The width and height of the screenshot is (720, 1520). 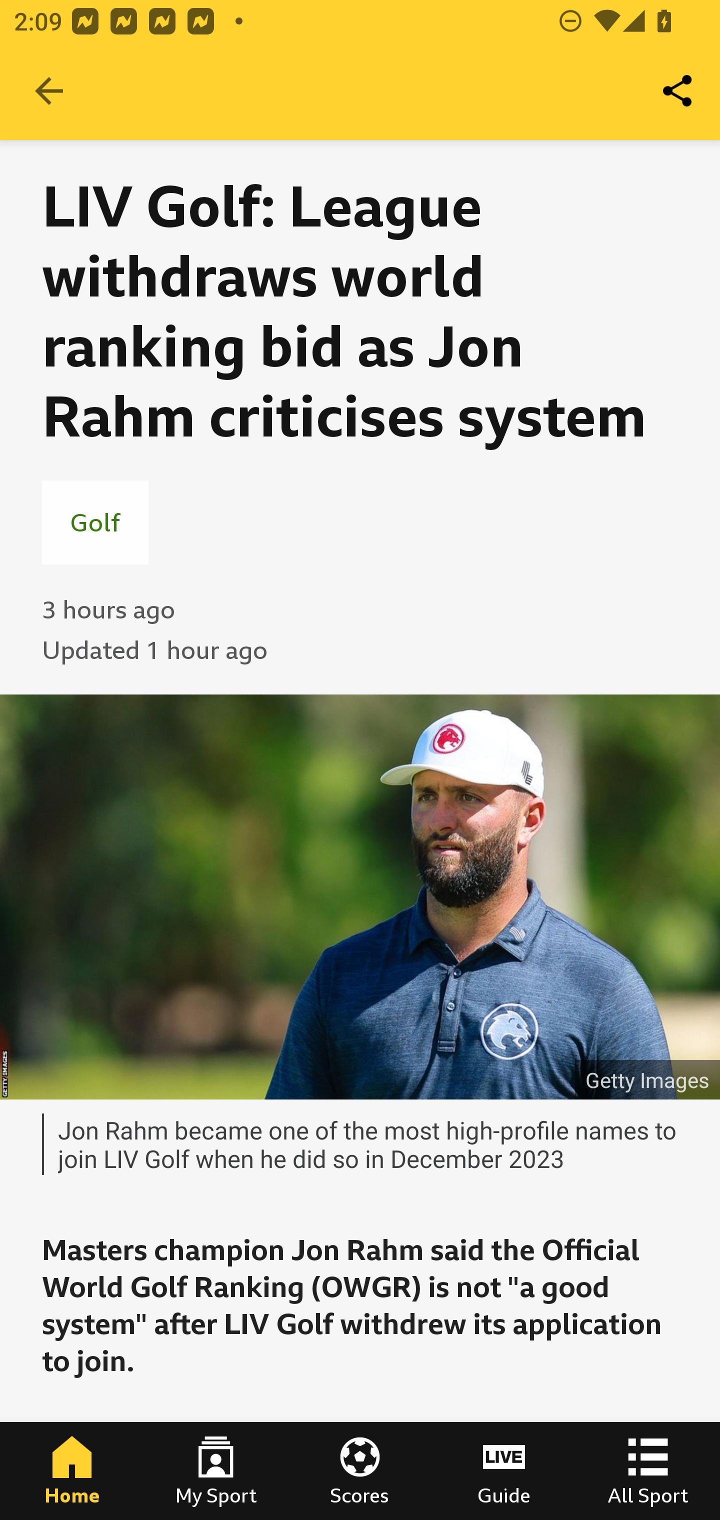 What do you see at coordinates (504, 1471) in the screenshot?
I see `Guide` at bounding box center [504, 1471].